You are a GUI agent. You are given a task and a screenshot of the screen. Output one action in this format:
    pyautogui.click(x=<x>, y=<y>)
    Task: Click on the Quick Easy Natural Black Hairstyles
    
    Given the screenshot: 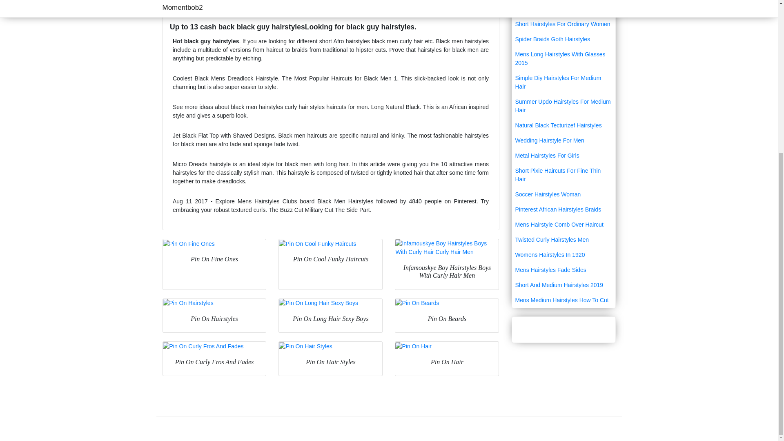 What is the action you would take?
    pyautogui.click(x=563, y=1)
    